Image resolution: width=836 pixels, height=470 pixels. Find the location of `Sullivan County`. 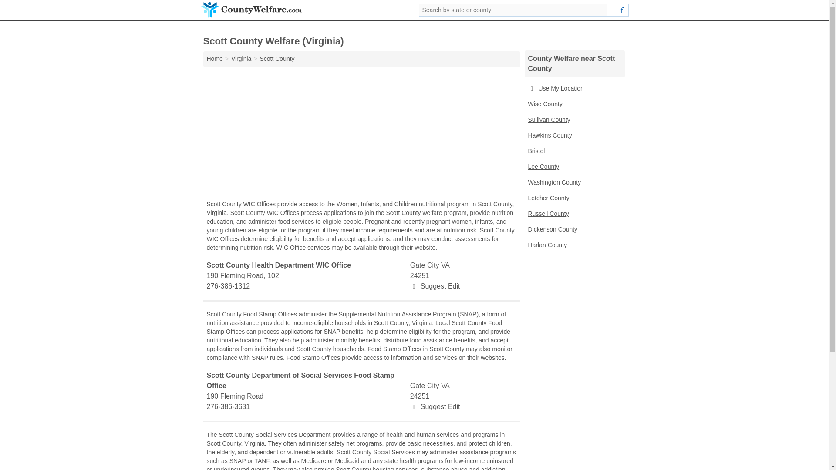

Sullivan County is located at coordinates (574, 120).